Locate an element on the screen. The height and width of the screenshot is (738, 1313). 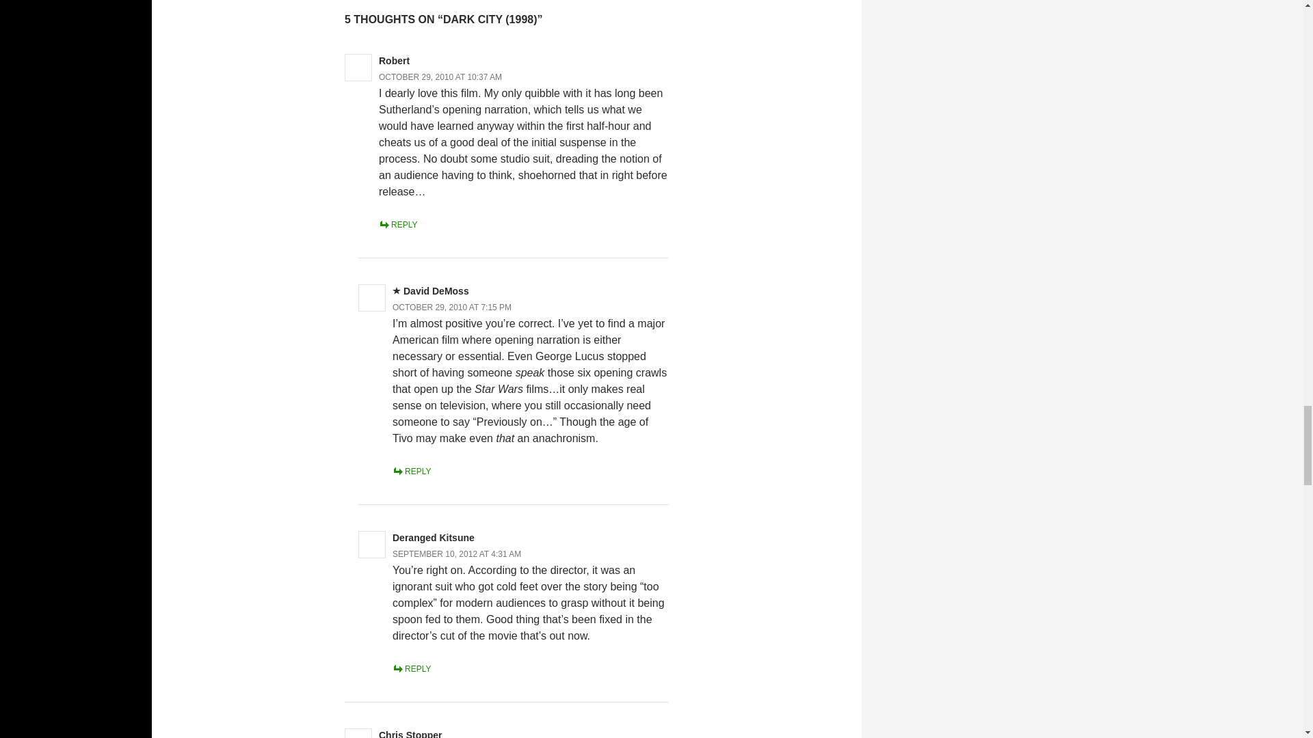
OCTOBER 29, 2010 AT 7:15 PM is located at coordinates (452, 307).